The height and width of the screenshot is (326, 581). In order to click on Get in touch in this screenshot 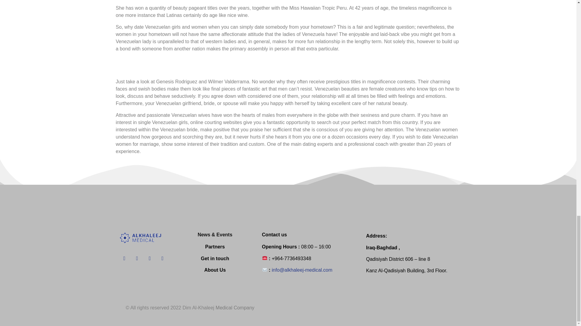, I will do `click(215, 258)`.